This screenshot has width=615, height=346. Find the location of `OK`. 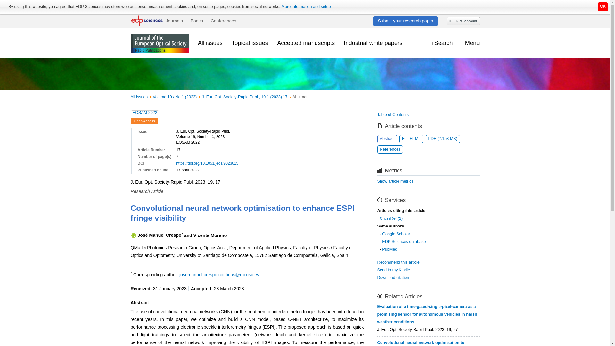

OK is located at coordinates (603, 6).